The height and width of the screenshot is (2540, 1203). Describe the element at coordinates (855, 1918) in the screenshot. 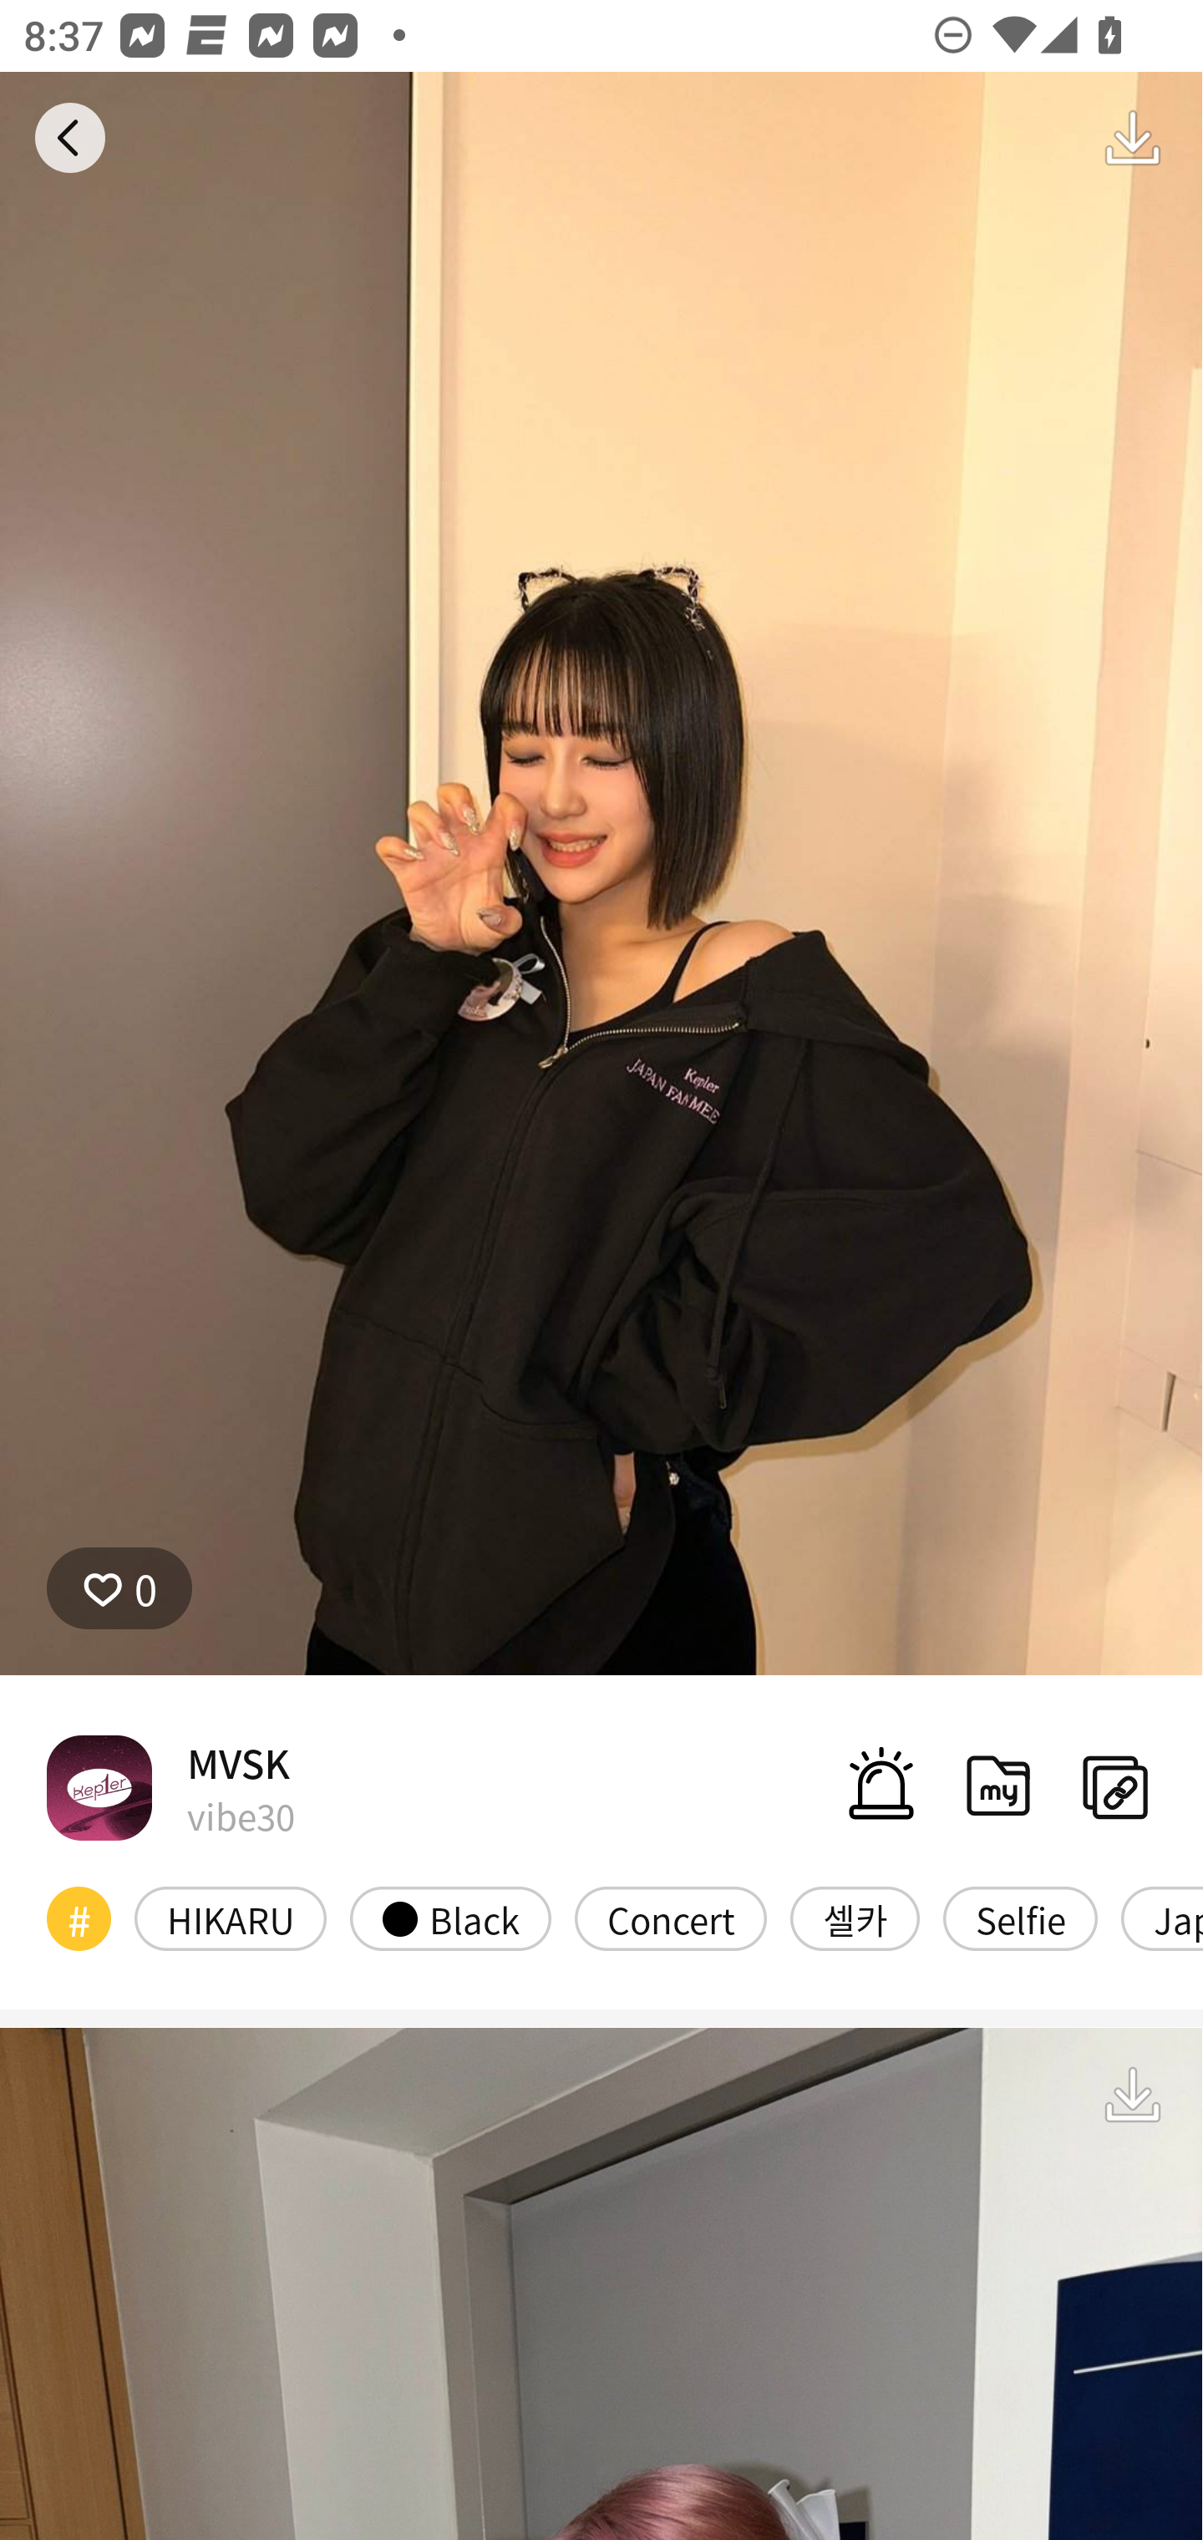

I see `셀카` at that location.